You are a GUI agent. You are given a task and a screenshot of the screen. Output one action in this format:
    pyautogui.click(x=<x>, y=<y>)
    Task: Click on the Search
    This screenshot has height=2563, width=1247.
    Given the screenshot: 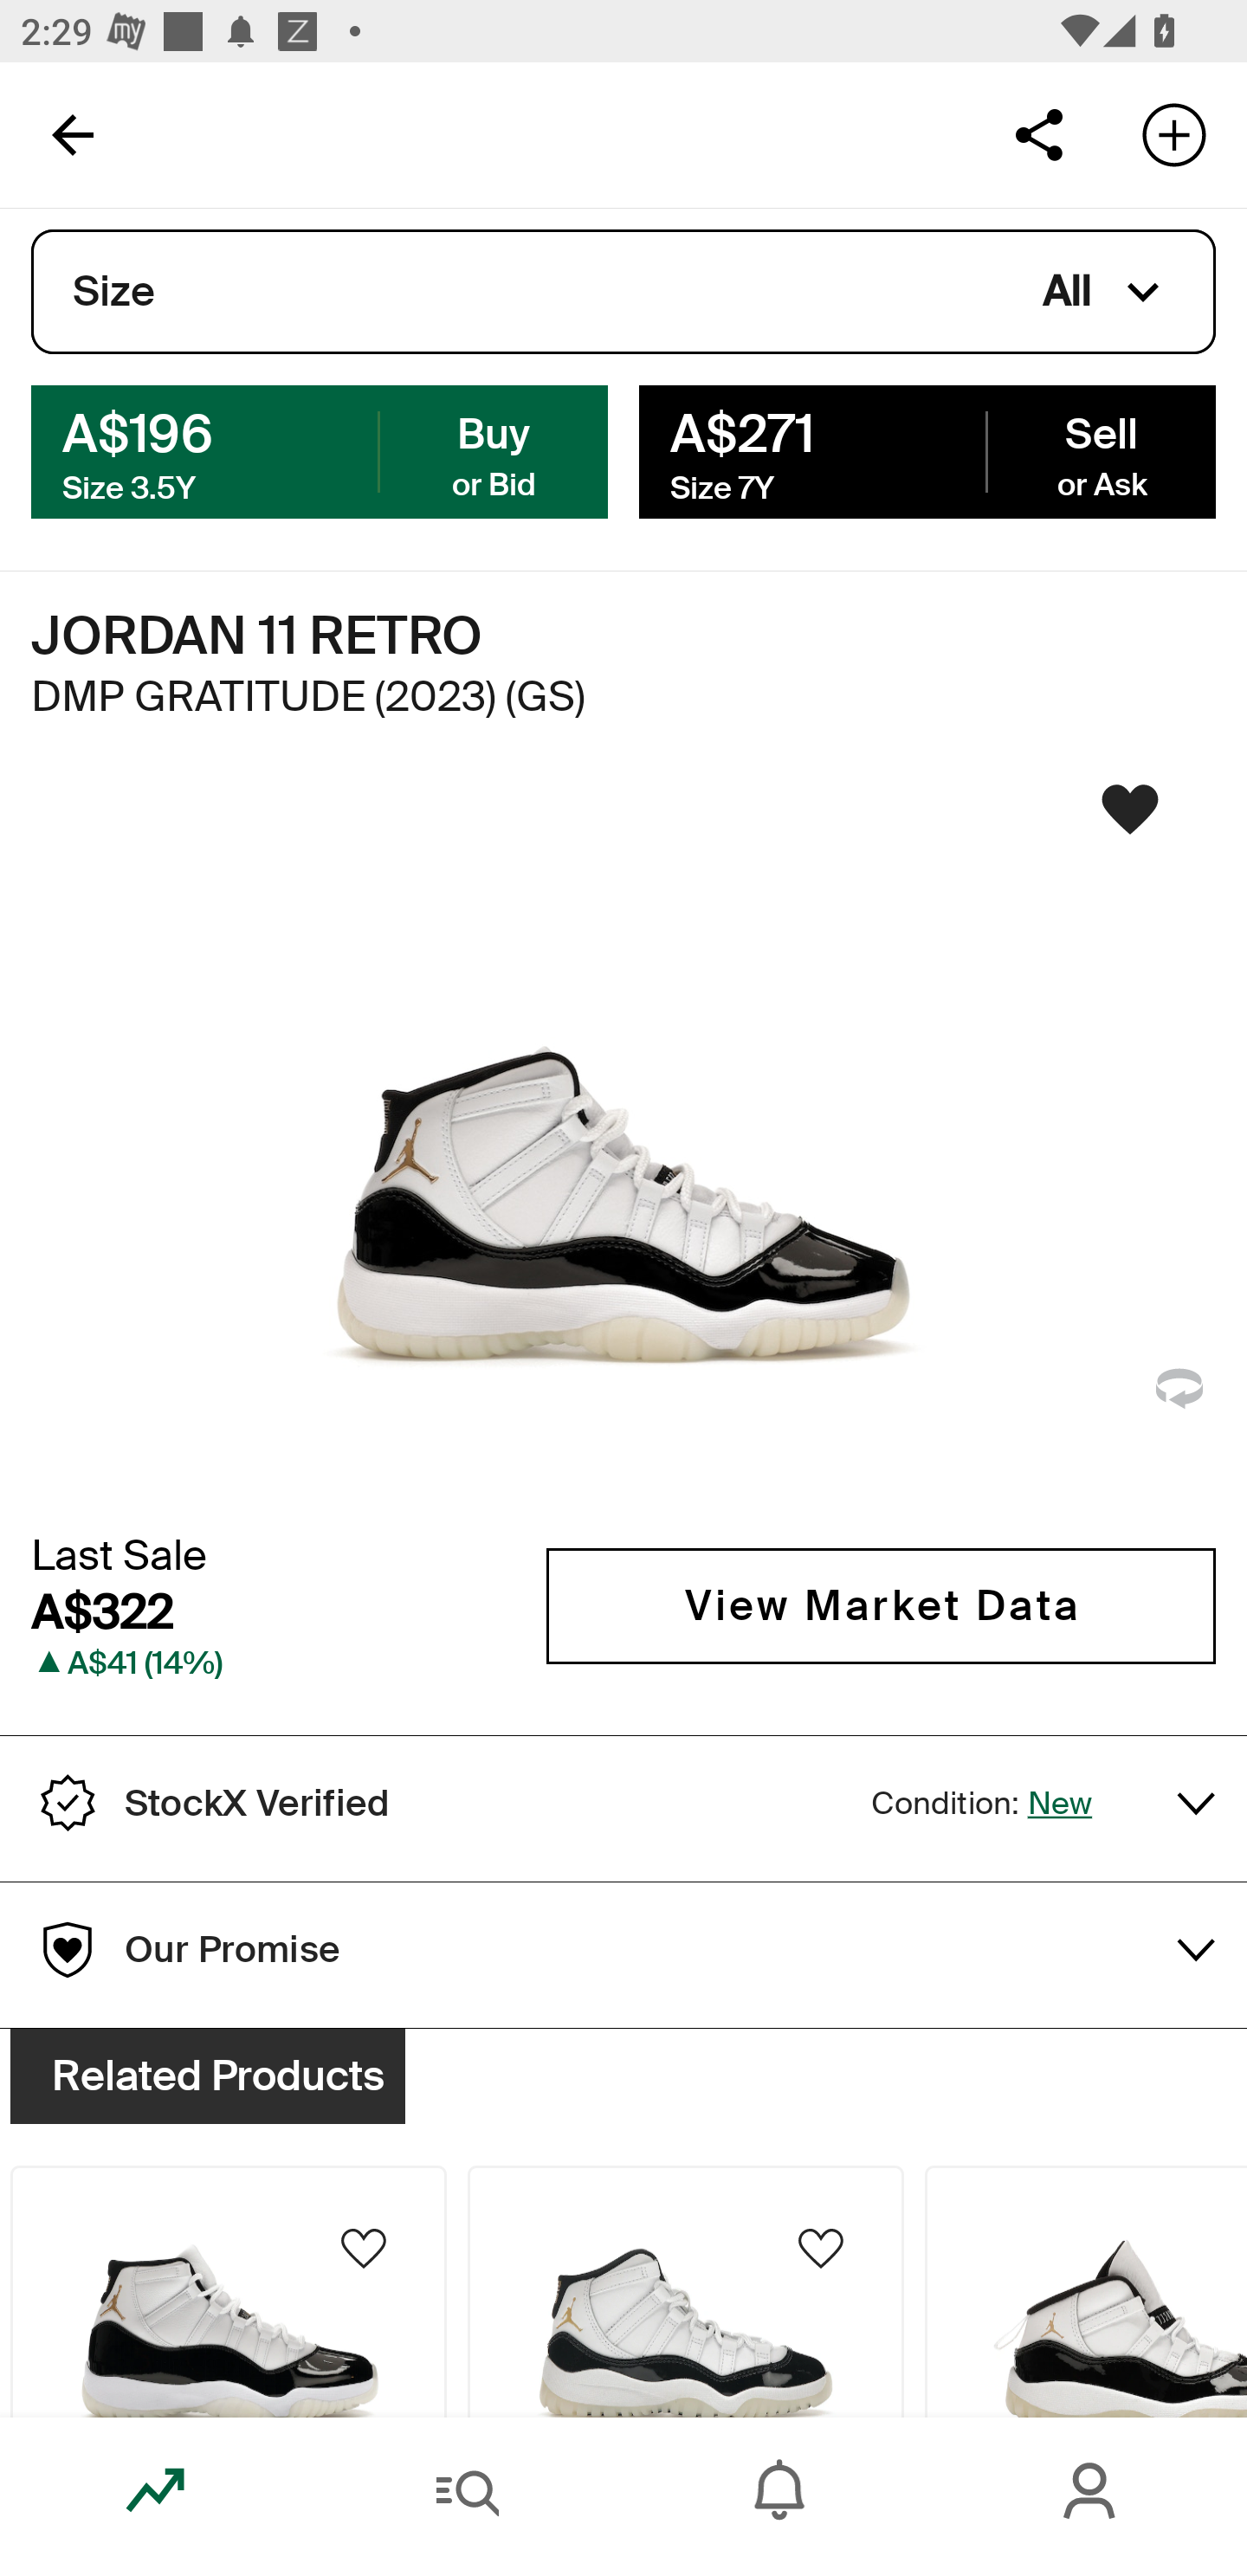 What is the action you would take?
    pyautogui.click(x=468, y=2490)
    